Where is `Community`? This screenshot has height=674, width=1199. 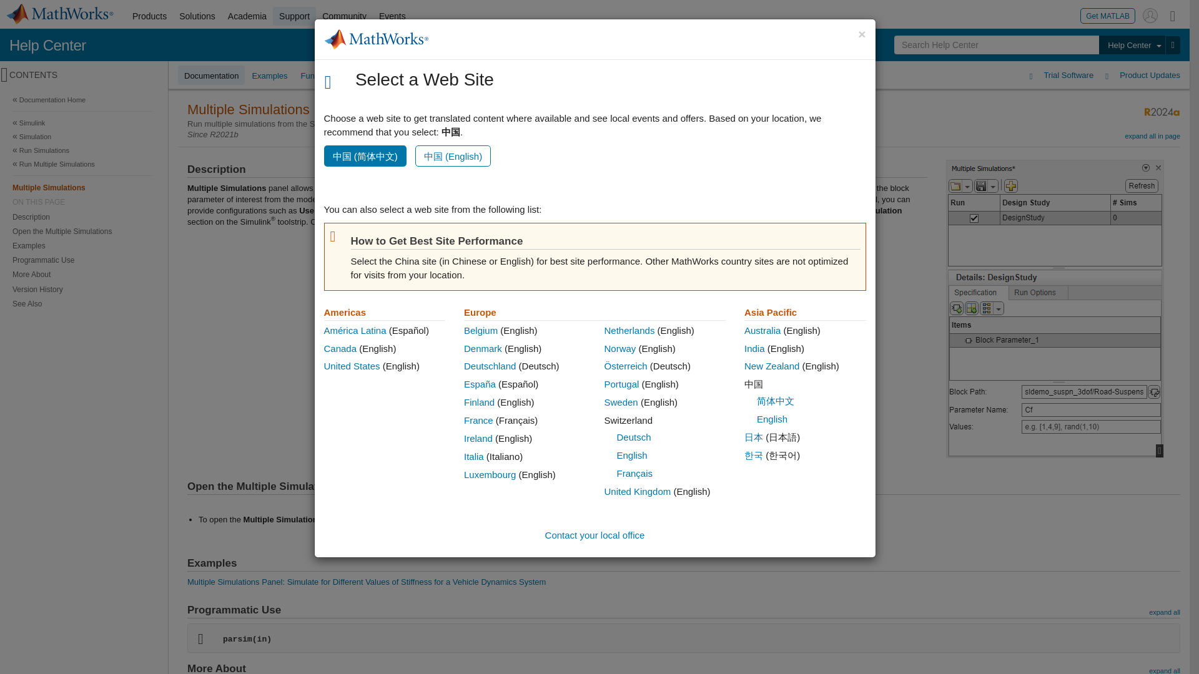
Community is located at coordinates (345, 16).